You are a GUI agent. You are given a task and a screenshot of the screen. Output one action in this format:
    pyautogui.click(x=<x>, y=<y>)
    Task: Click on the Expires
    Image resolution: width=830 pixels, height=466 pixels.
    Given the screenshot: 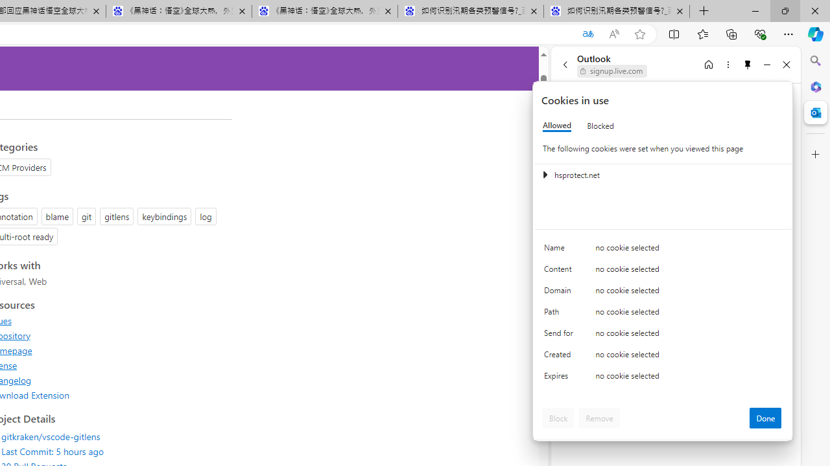 What is the action you would take?
    pyautogui.click(x=560, y=379)
    